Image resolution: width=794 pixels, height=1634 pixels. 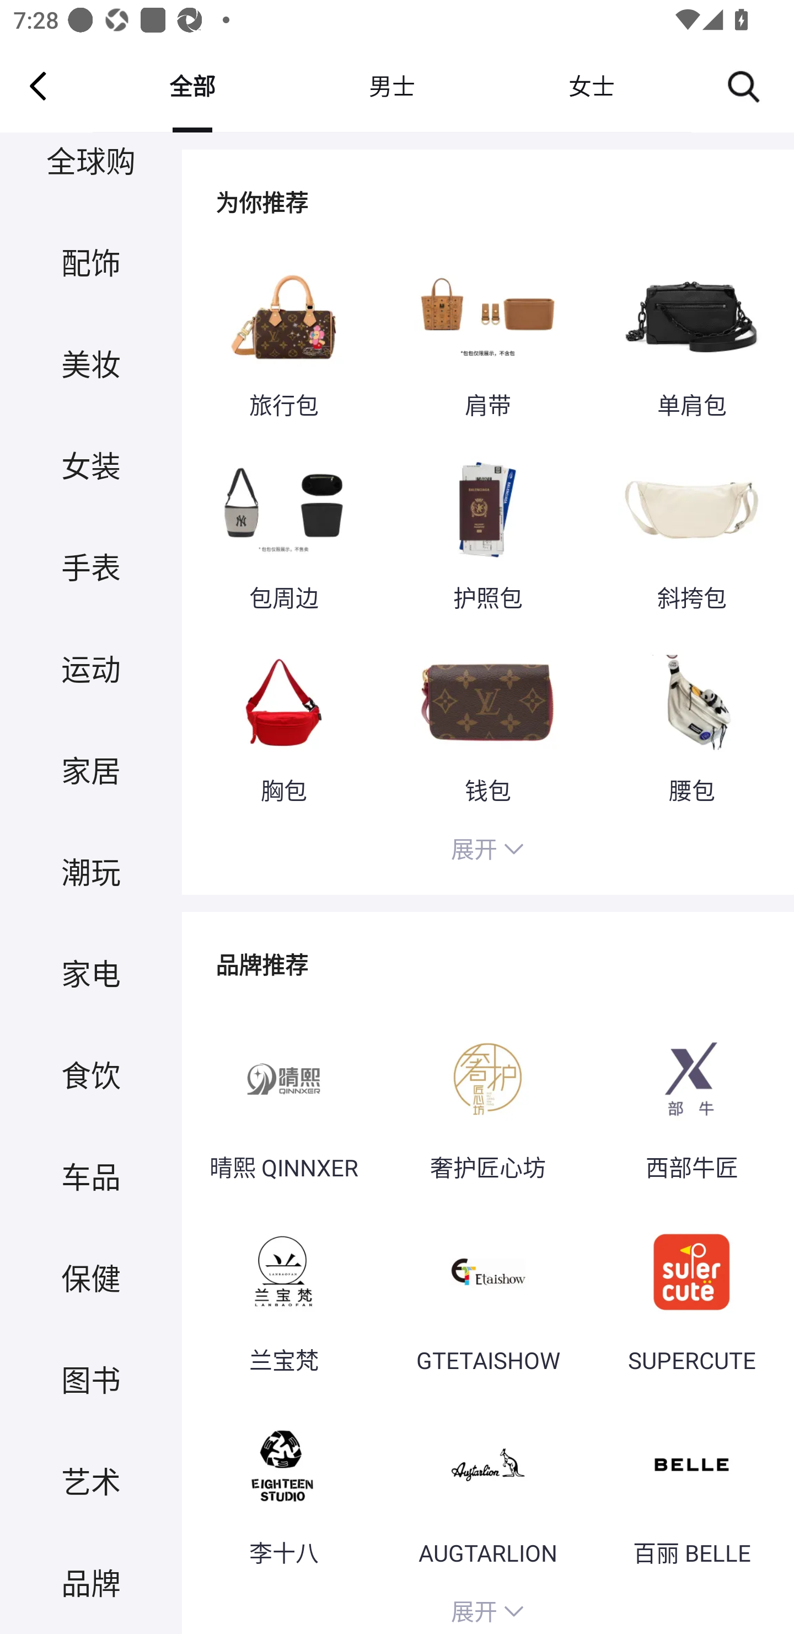 What do you see at coordinates (487, 340) in the screenshot?
I see `肩带` at bounding box center [487, 340].